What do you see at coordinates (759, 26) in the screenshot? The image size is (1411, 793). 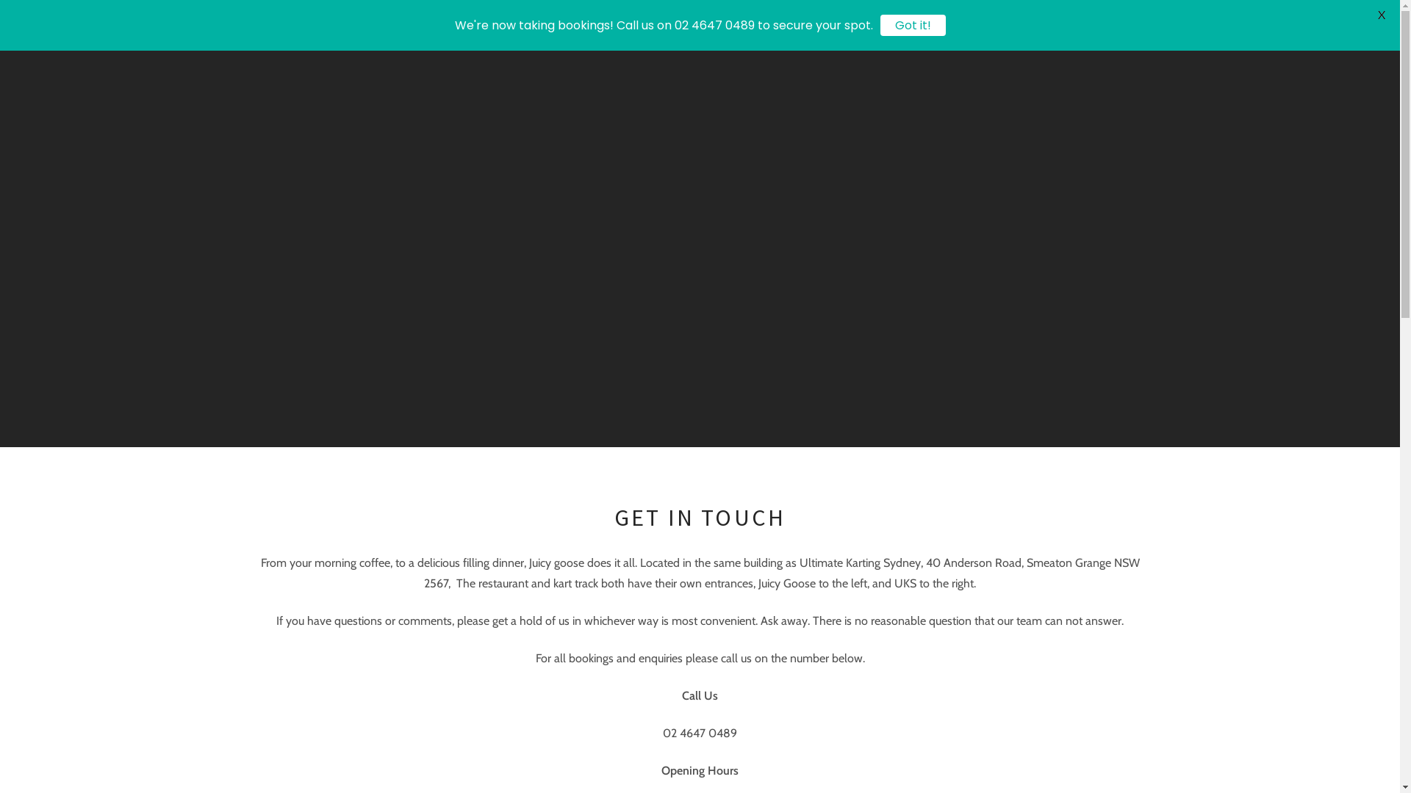 I see `OUR MENU` at bounding box center [759, 26].